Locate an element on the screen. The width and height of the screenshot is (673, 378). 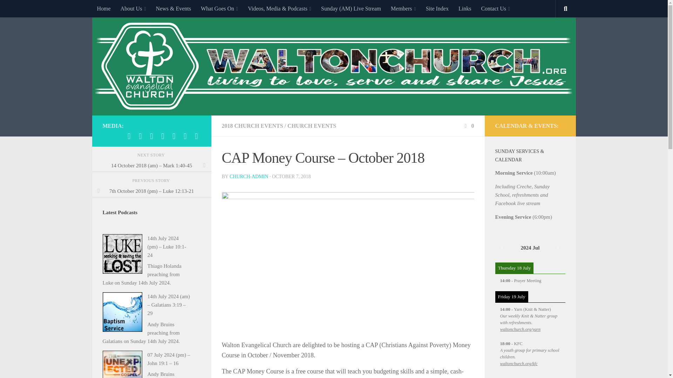
Follow us on Facebook! is located at coordinates (140, 136).